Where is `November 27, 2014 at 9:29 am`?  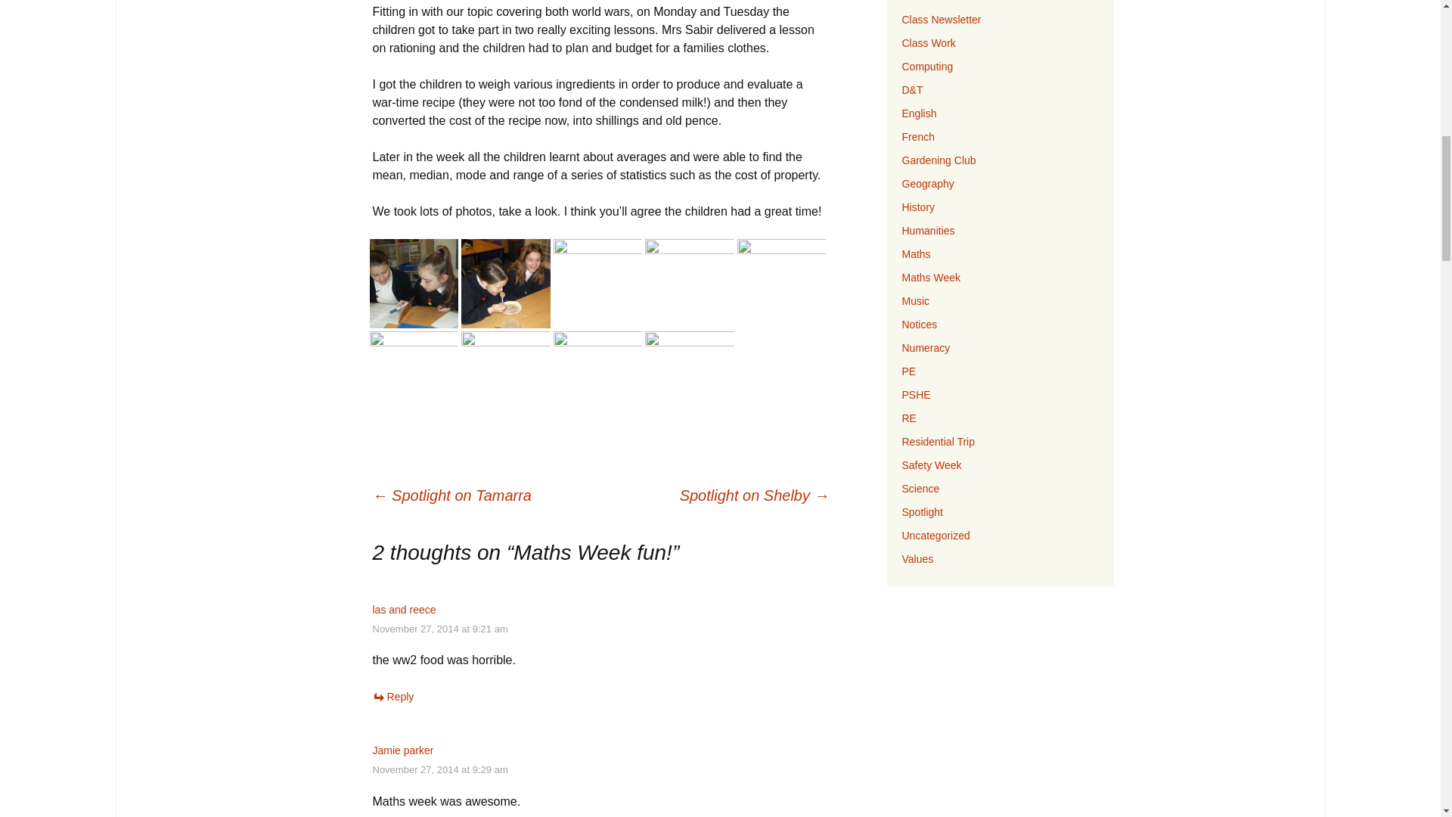
November 27, 2014 at 9:29 am is located at coordinates (439, 769).